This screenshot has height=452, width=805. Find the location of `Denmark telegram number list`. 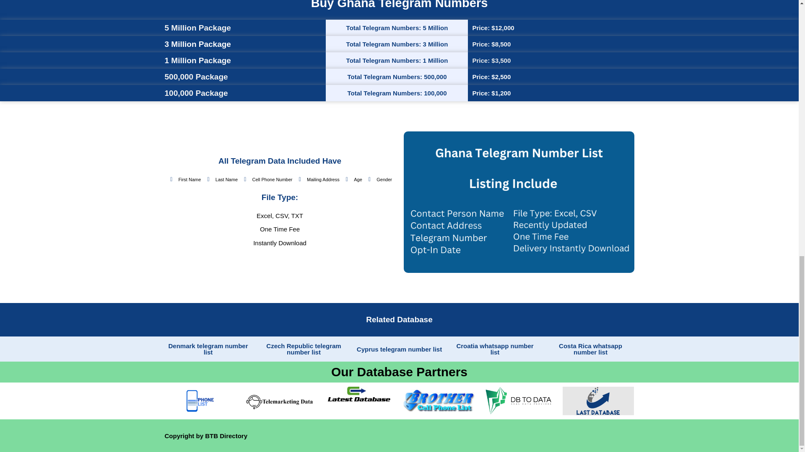

Denmark telegram number list is located at coordinates (208, 349).